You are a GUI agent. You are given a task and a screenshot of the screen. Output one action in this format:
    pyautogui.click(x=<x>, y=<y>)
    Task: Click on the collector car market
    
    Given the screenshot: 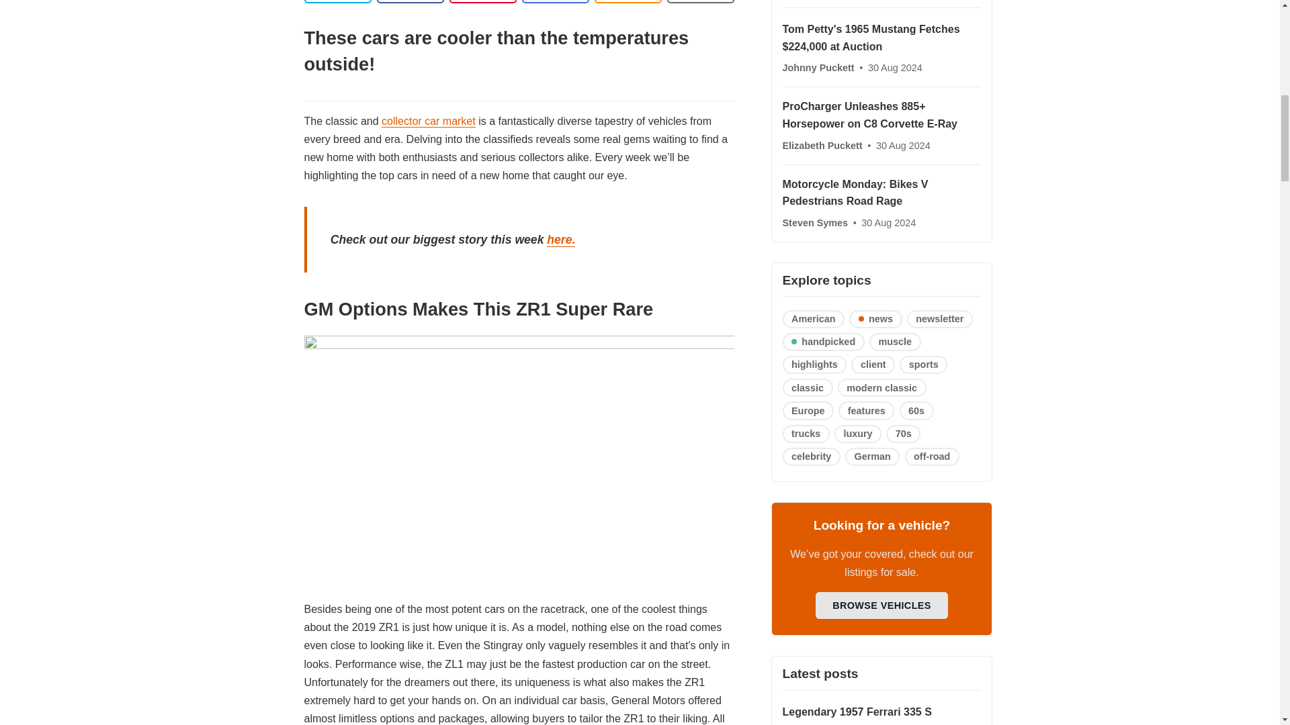 What is the action you would take?
    pyautogui.click(x=429, y=121)
    